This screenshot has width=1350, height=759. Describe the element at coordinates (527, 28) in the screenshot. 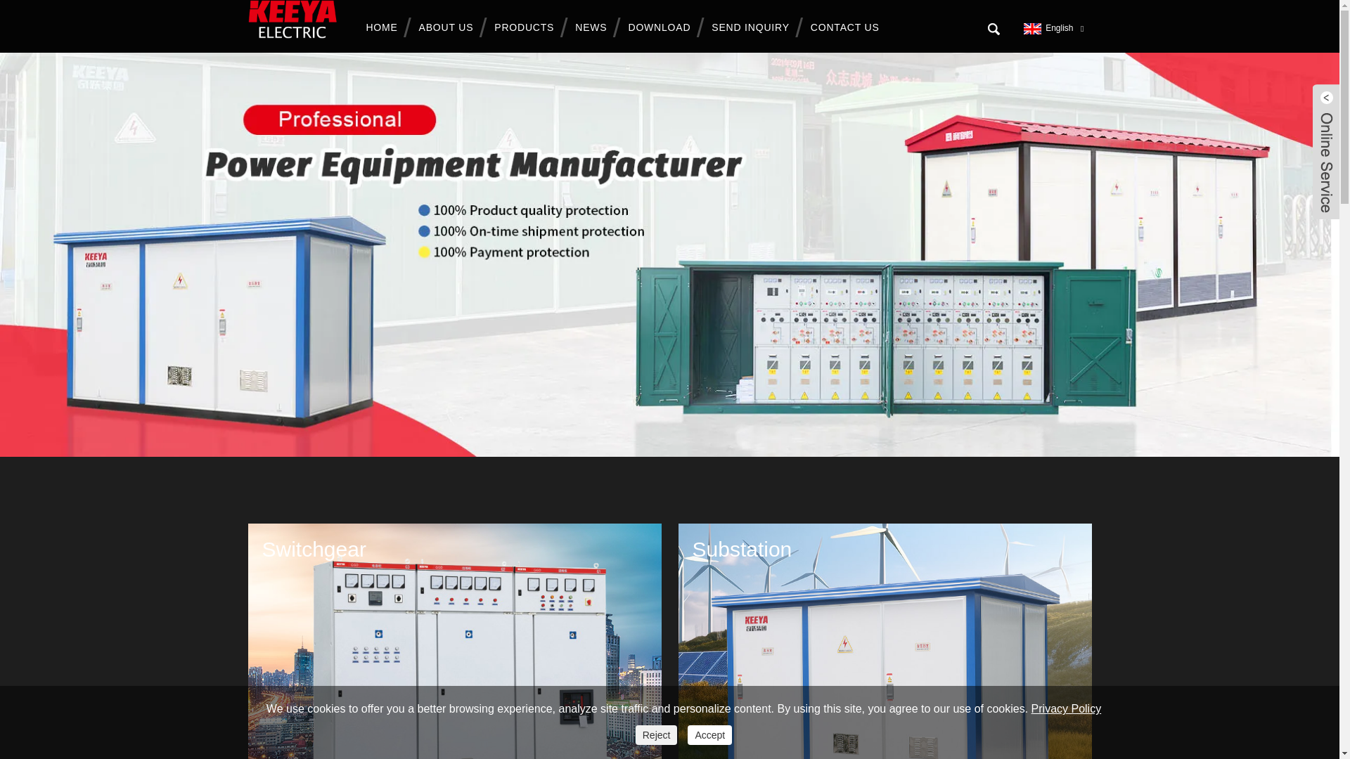

I see `Products` at that location.